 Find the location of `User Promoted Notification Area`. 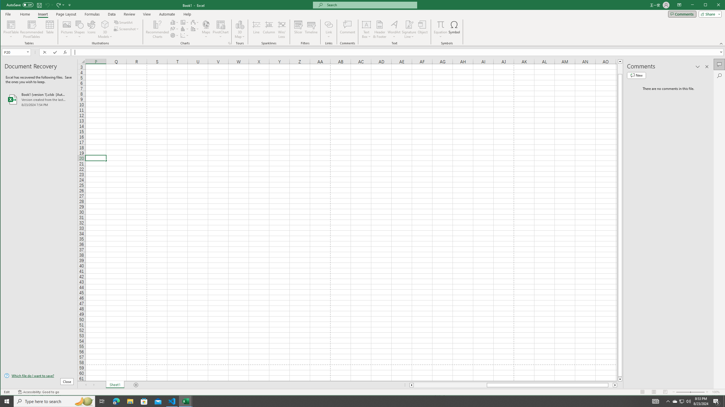

User Promoted Notification Area is located at coordinates (92, 14).